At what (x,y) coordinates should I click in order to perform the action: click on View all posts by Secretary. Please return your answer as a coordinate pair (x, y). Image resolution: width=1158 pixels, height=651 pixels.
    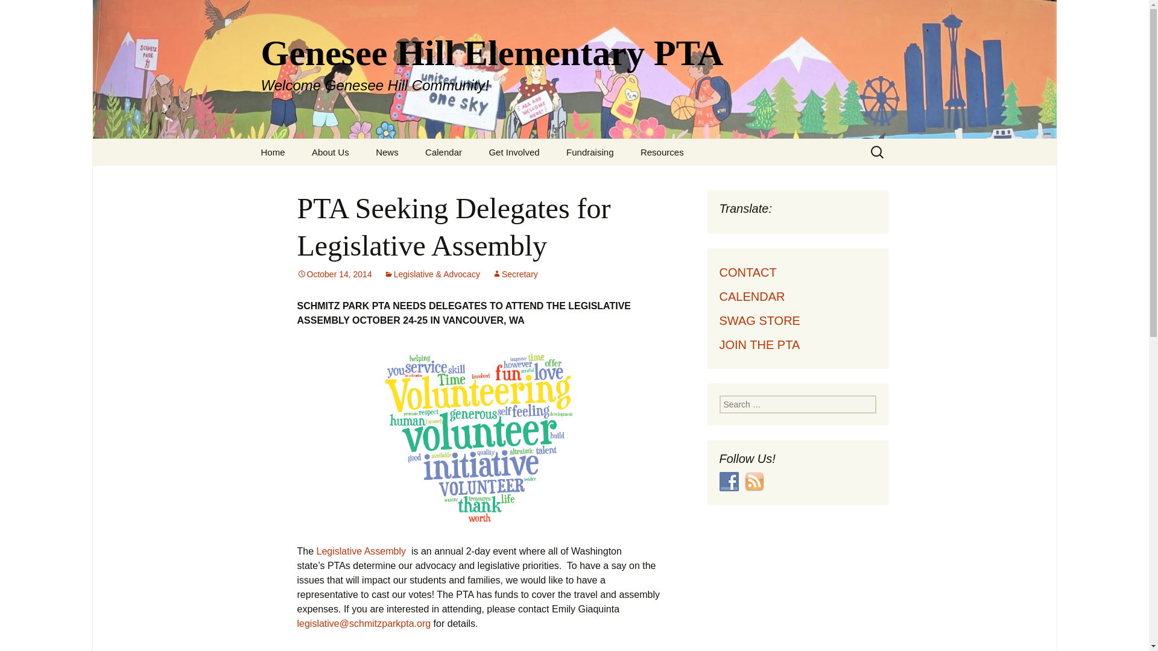
    Looking at the image, I should click on (515, 274).